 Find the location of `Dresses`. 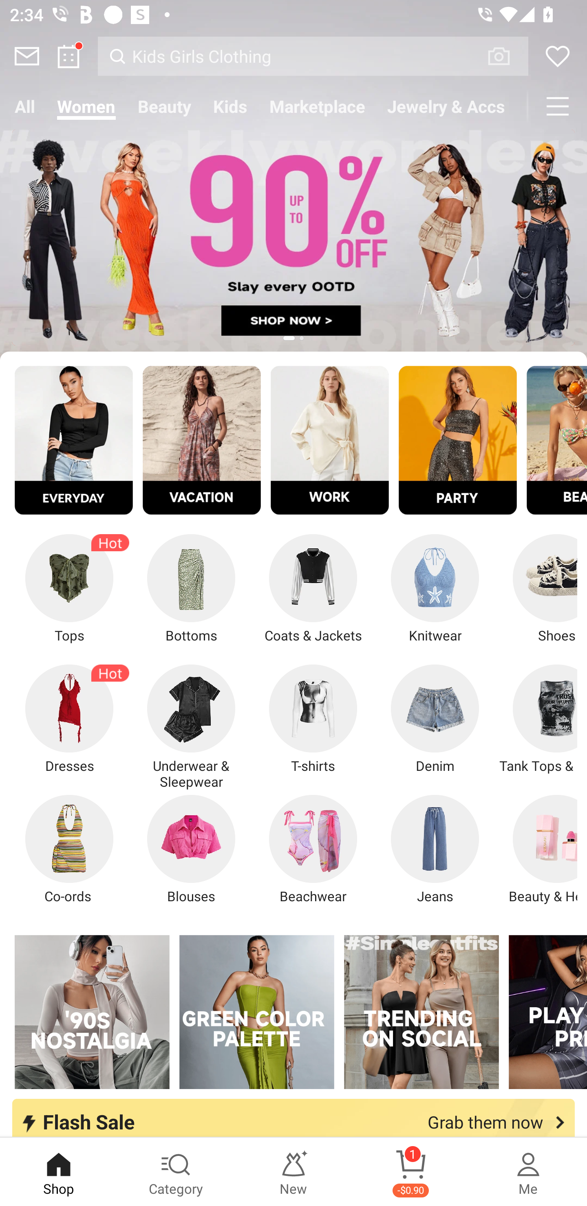

Dresses is located at coordinates (69, 719).